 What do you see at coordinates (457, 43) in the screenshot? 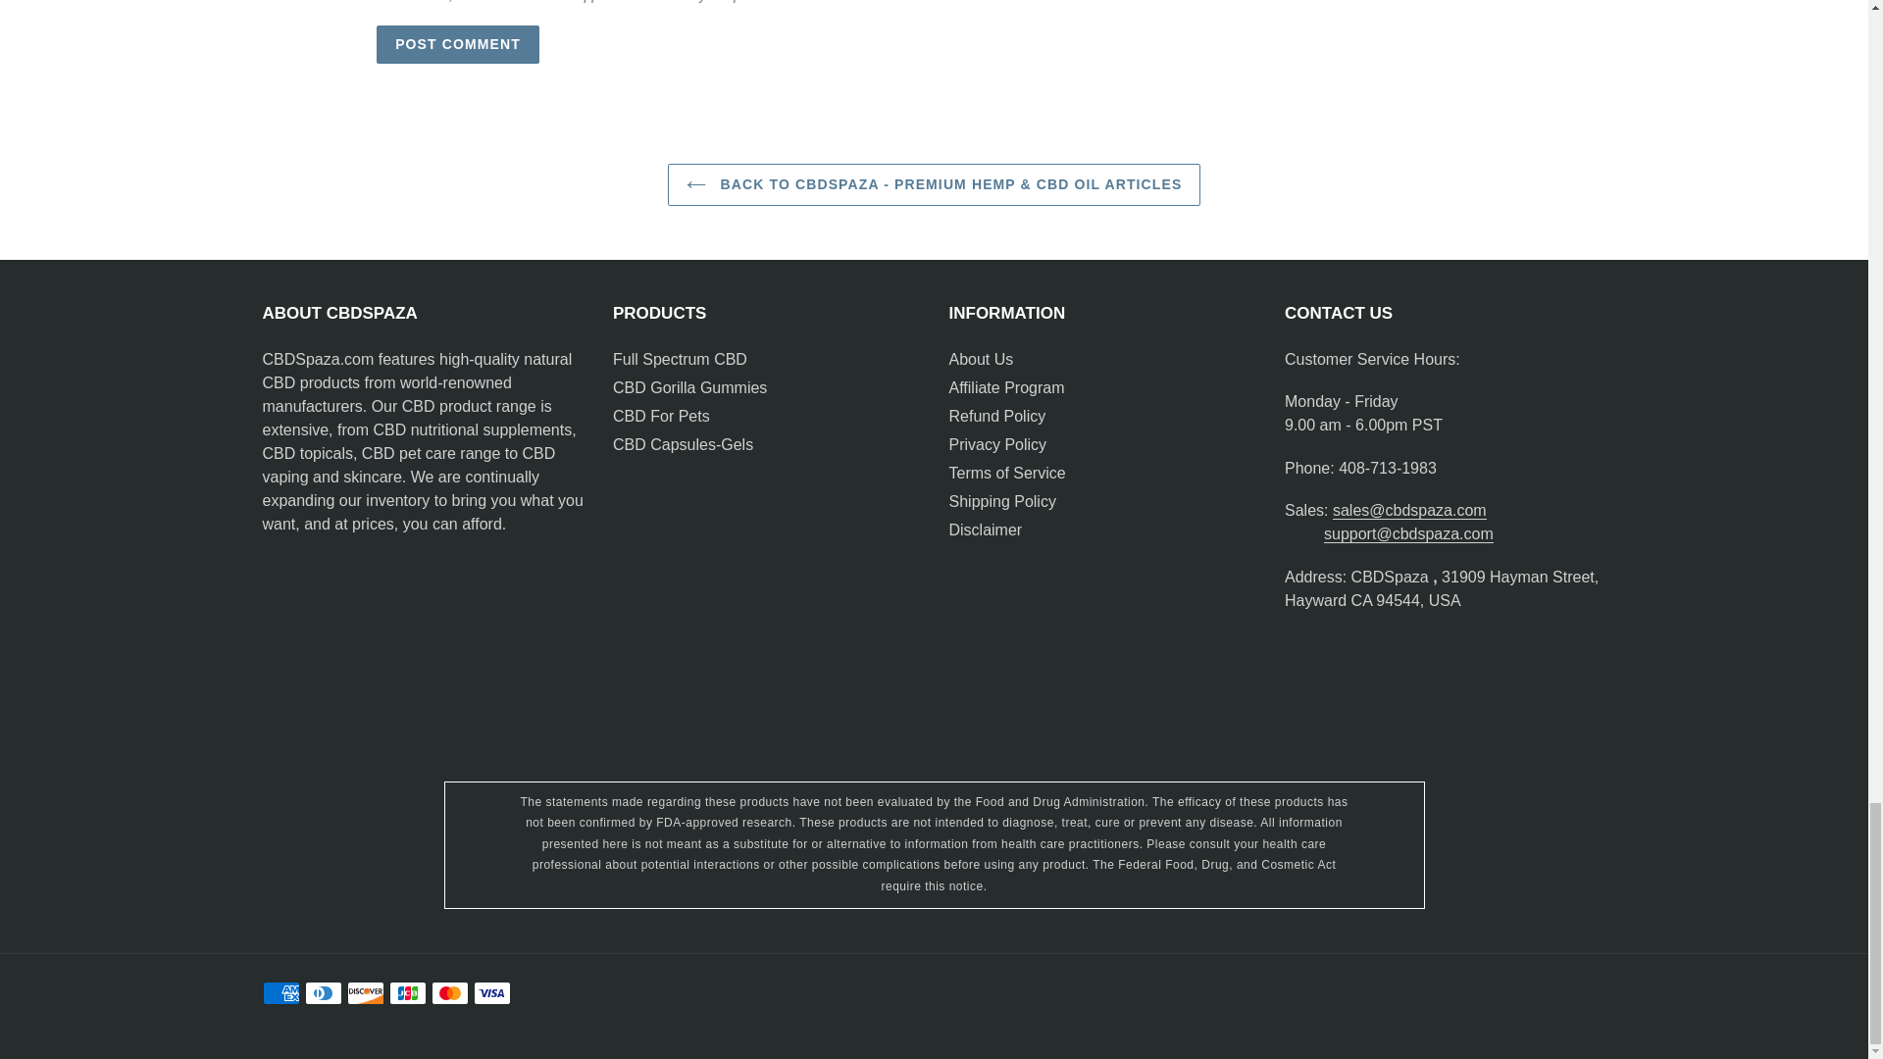
I see `Post comment` at bounding box center [457, 43].